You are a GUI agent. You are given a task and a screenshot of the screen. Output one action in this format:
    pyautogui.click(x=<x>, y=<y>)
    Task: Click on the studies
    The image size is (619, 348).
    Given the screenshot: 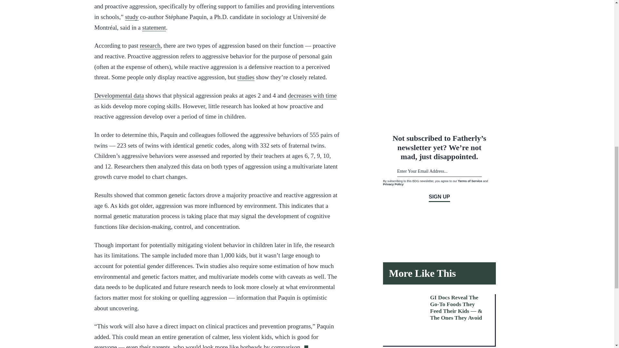 What is the action you would take?
    pyautogui.click(x=246, y=77)
    